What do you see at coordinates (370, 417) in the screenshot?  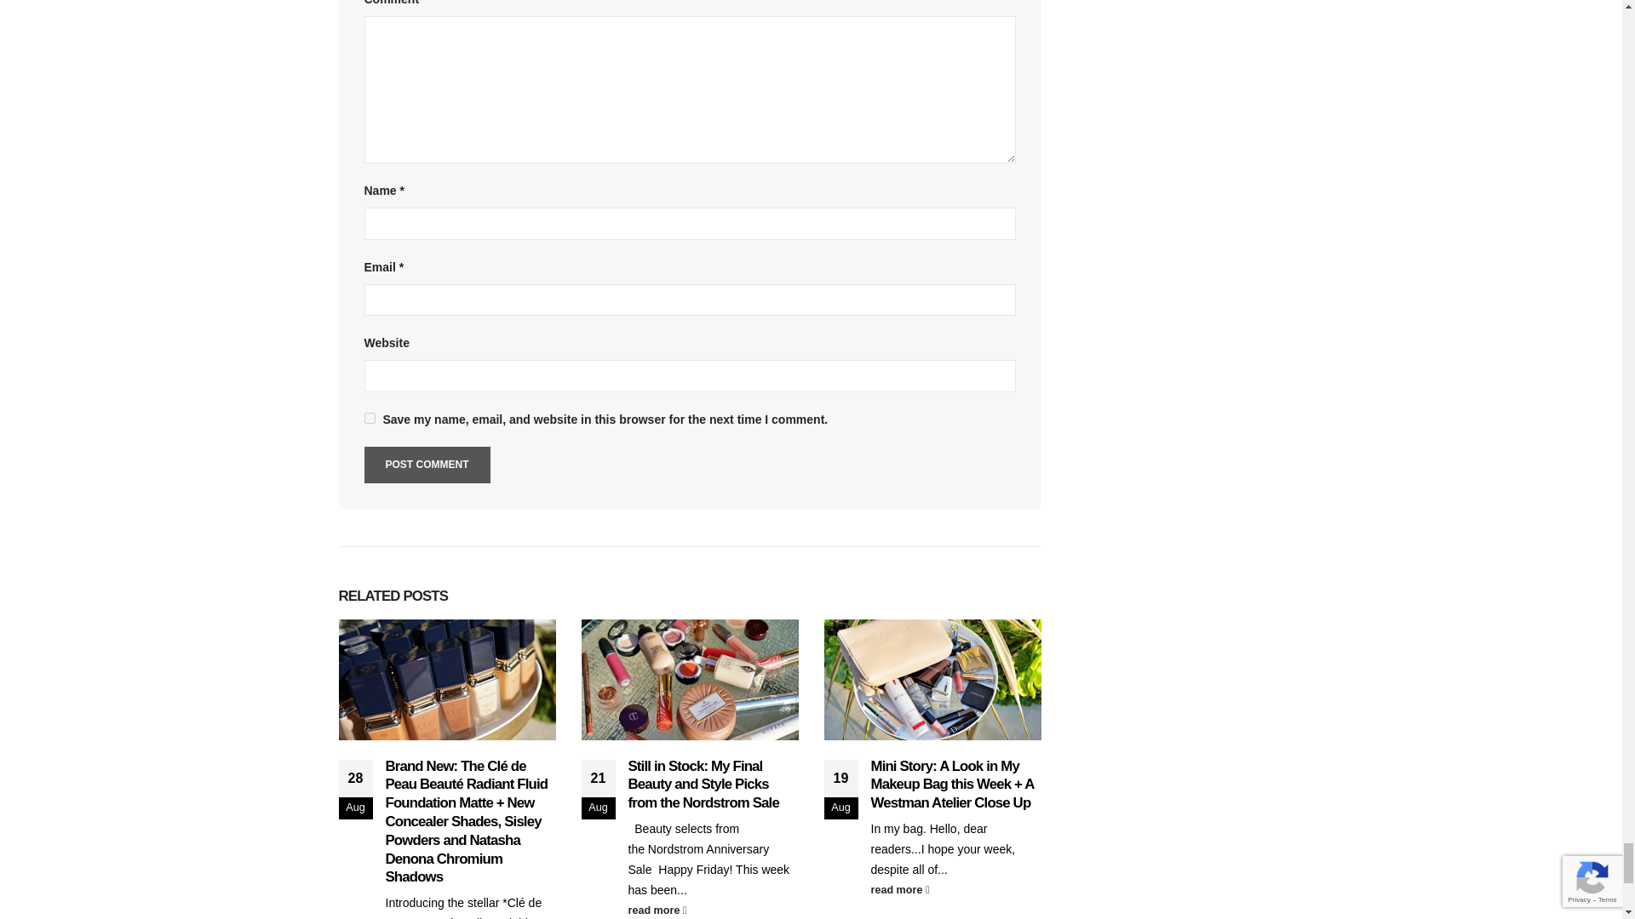 I see `yes` at bounding box center [370, 417].